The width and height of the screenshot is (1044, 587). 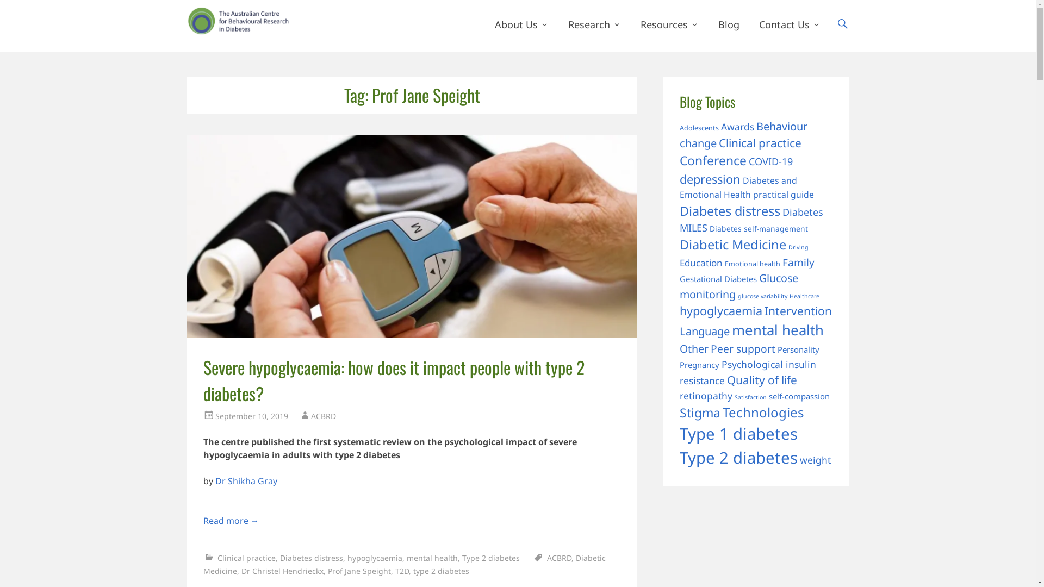 I want to click on Technologies, so click(x=763, y=412).